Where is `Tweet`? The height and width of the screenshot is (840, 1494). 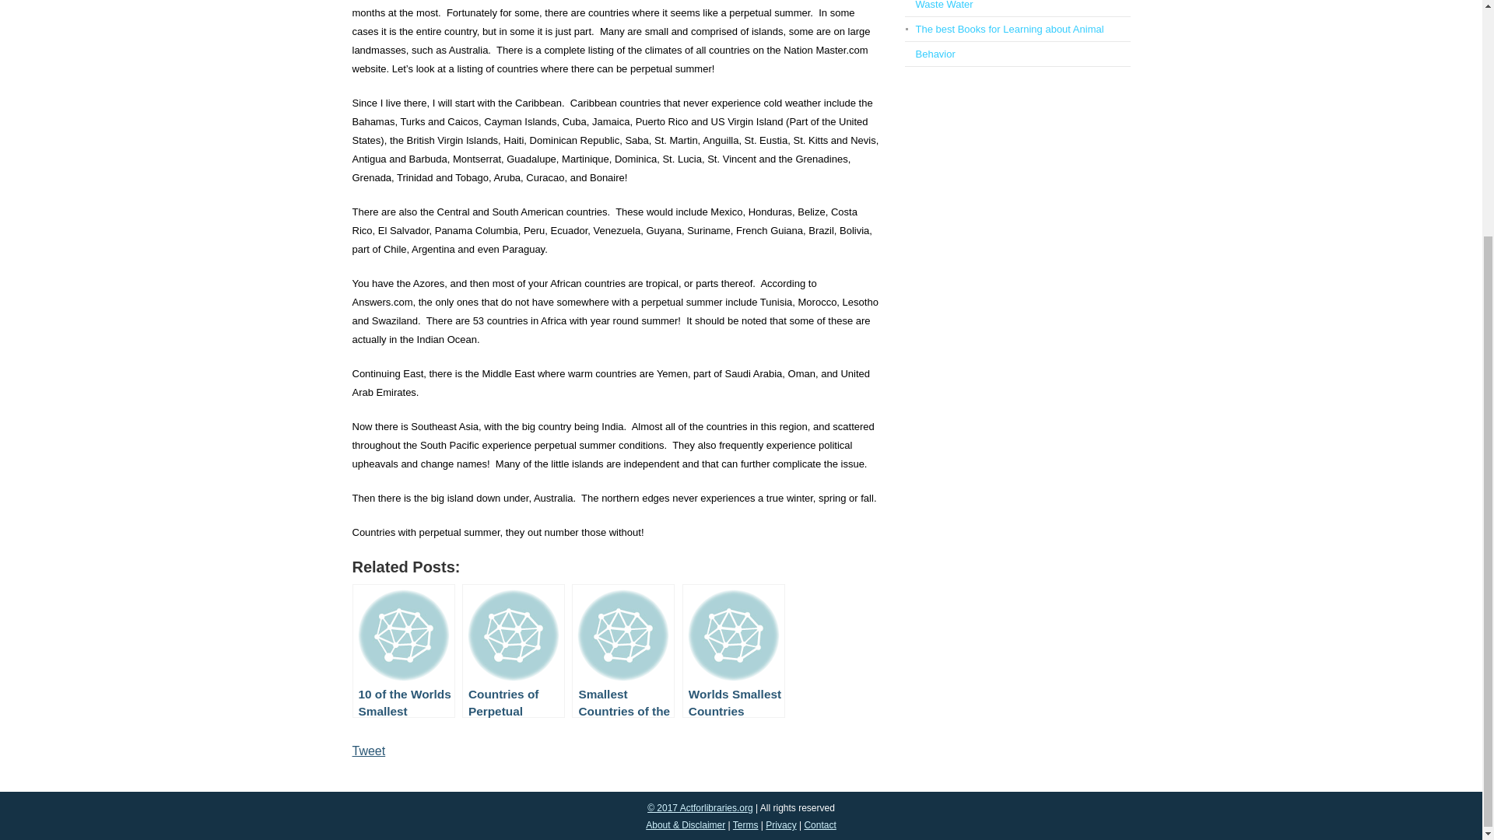
Tweet is located at coordinates (368, 751).